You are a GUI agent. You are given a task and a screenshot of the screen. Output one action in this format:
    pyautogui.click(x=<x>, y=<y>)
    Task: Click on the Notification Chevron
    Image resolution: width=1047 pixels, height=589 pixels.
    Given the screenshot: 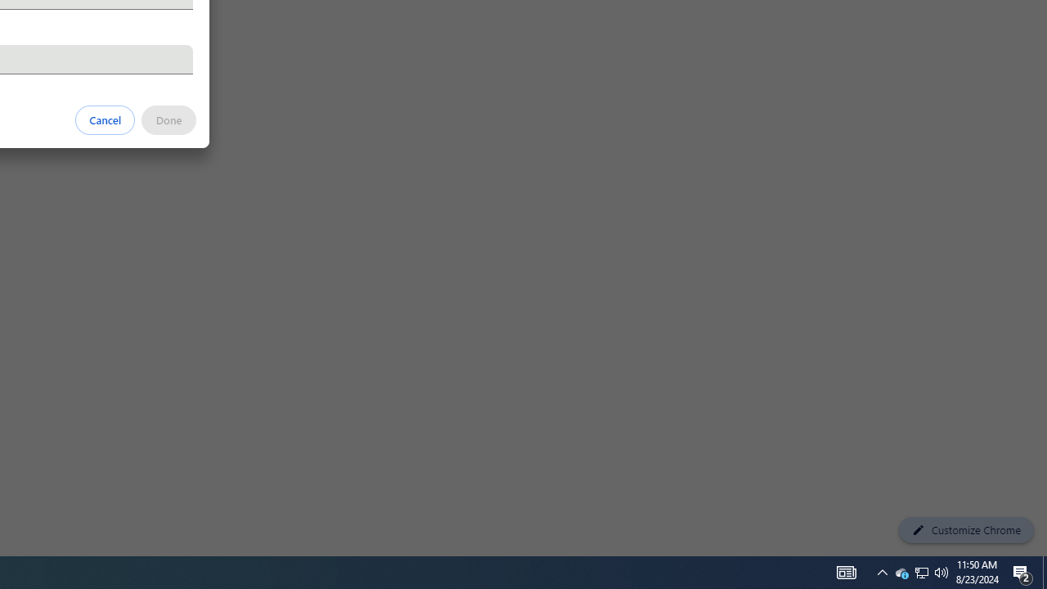 What is the action you would take?
    pyautogui.click(x=882, y=573)
    